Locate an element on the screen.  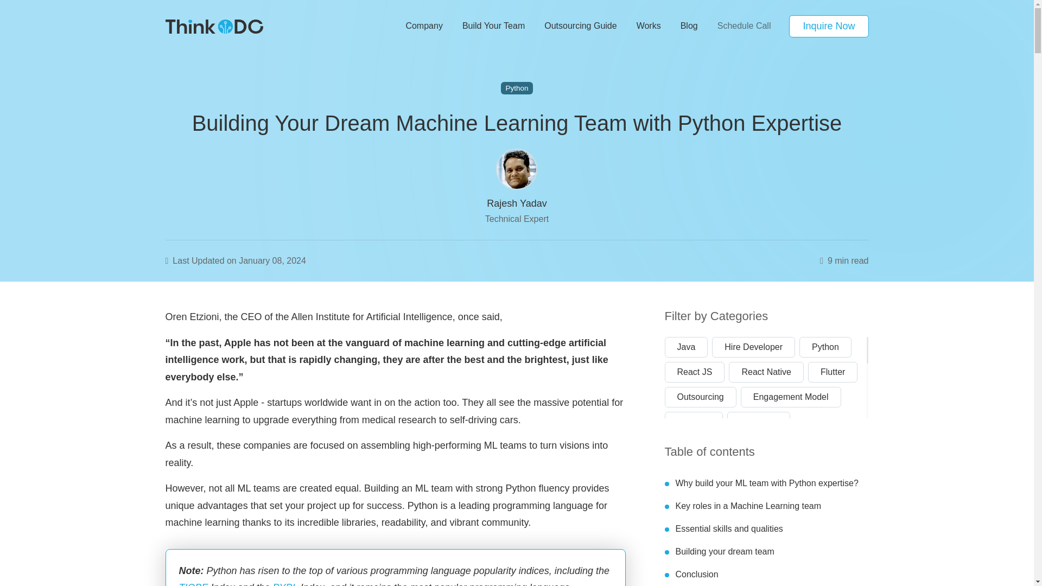
Flutter is located at coordinates (833, 372).